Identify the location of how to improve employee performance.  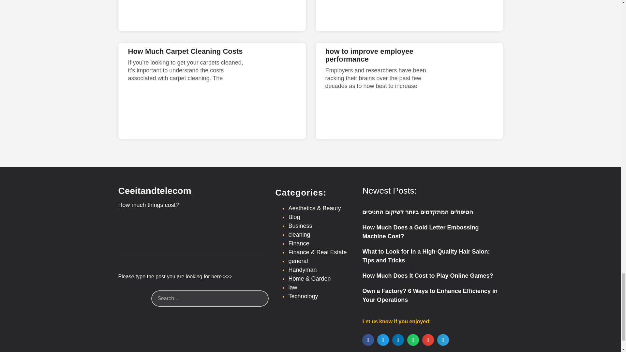
(369, 55).